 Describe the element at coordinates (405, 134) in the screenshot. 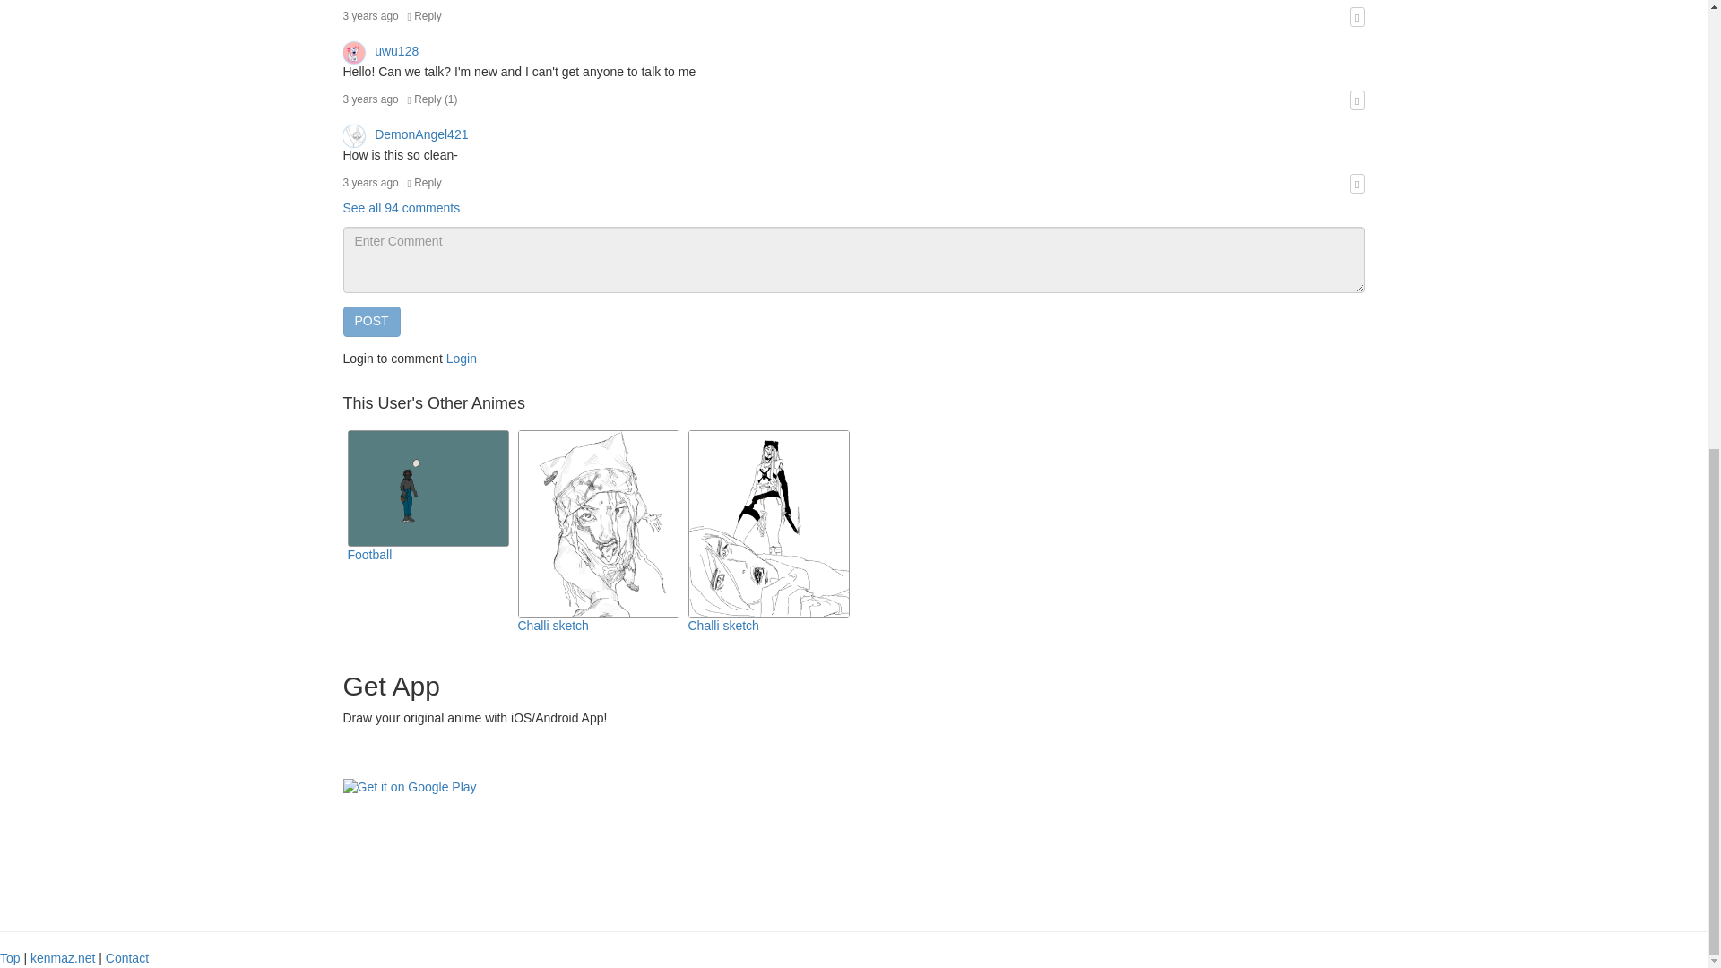

I see `  DemonAngel421` at that location.